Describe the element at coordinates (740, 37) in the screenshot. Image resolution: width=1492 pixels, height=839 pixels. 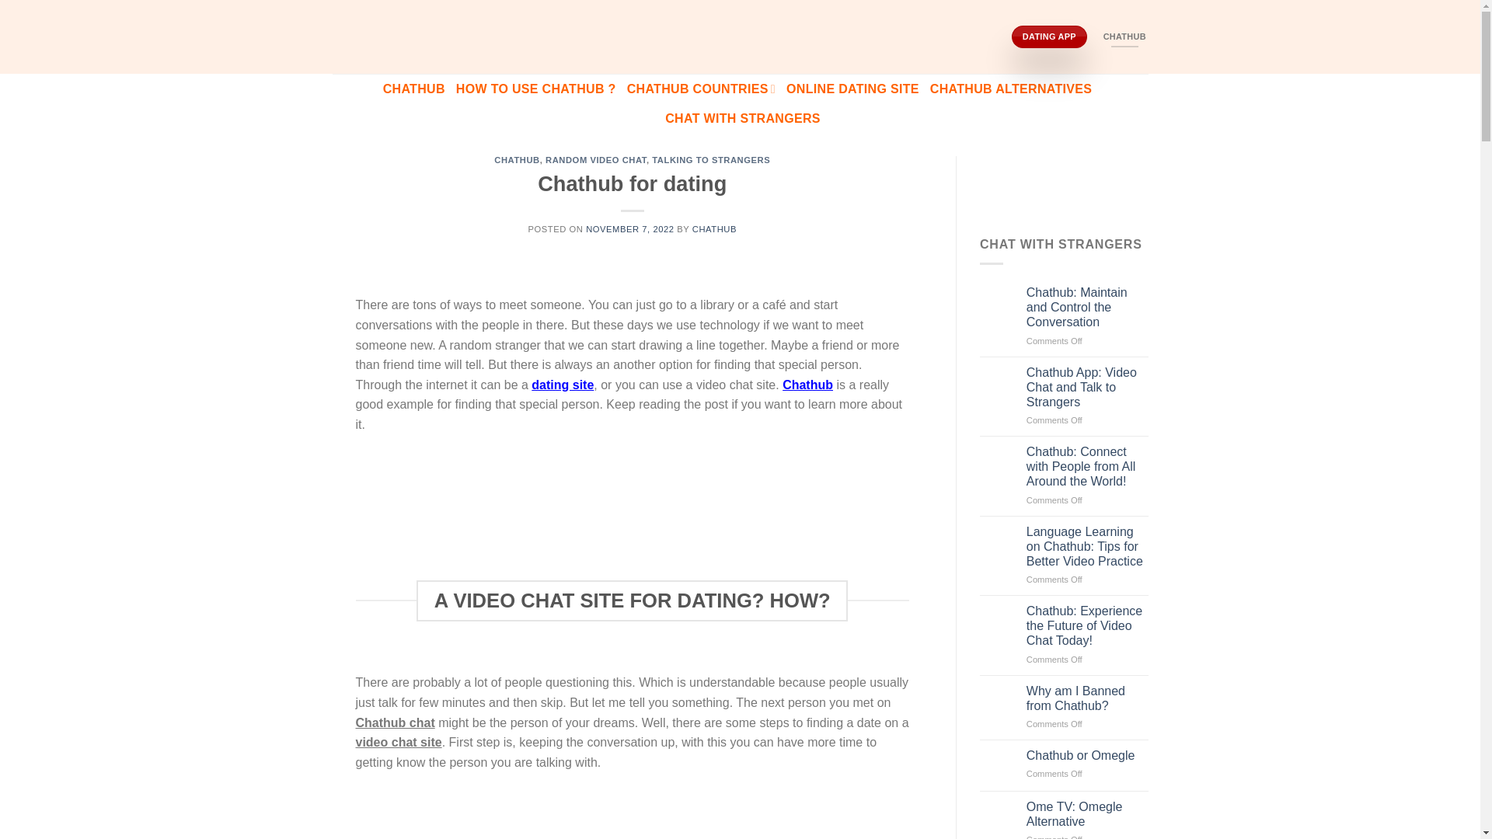
I see `Chathub - Chathub.chat` at that location.